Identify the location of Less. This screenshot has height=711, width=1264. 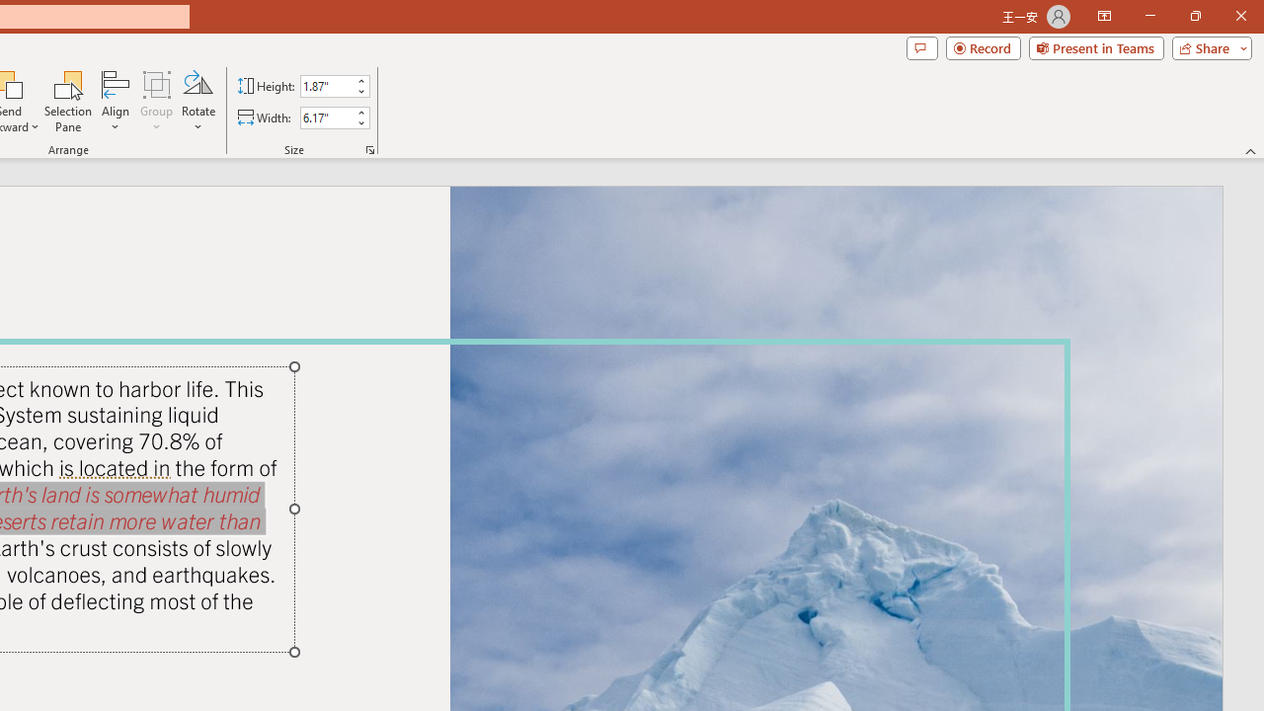
(360, 122).